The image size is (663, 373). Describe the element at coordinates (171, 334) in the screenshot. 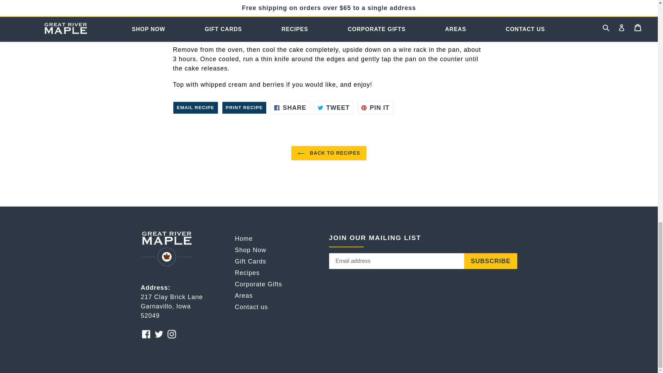

I see `Instagram` at that location.